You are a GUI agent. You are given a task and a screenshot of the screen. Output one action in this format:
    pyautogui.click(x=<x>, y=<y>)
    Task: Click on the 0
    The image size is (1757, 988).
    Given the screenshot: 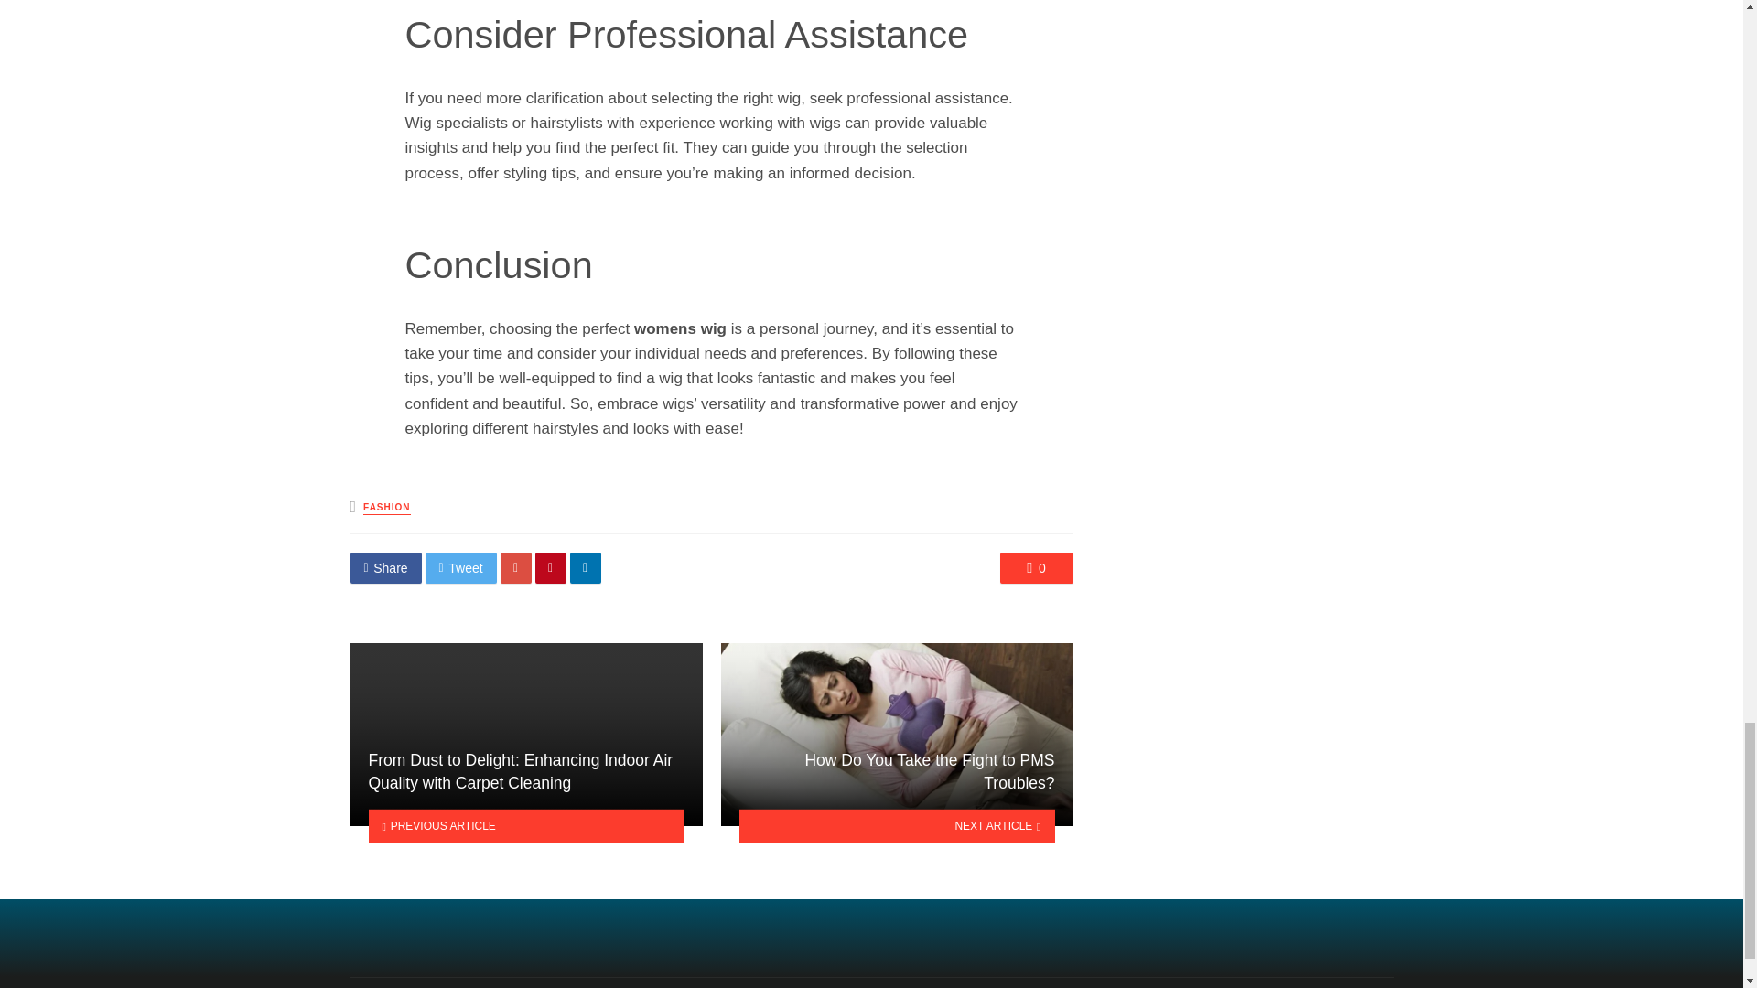 What is the action you would take?
    pyautogui.click(x=1036, y=567)
    